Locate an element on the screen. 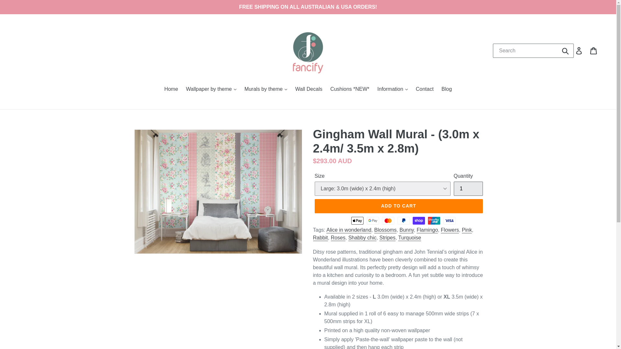 The image size is (621, 349). Log in is located at coordinates (580, 50).